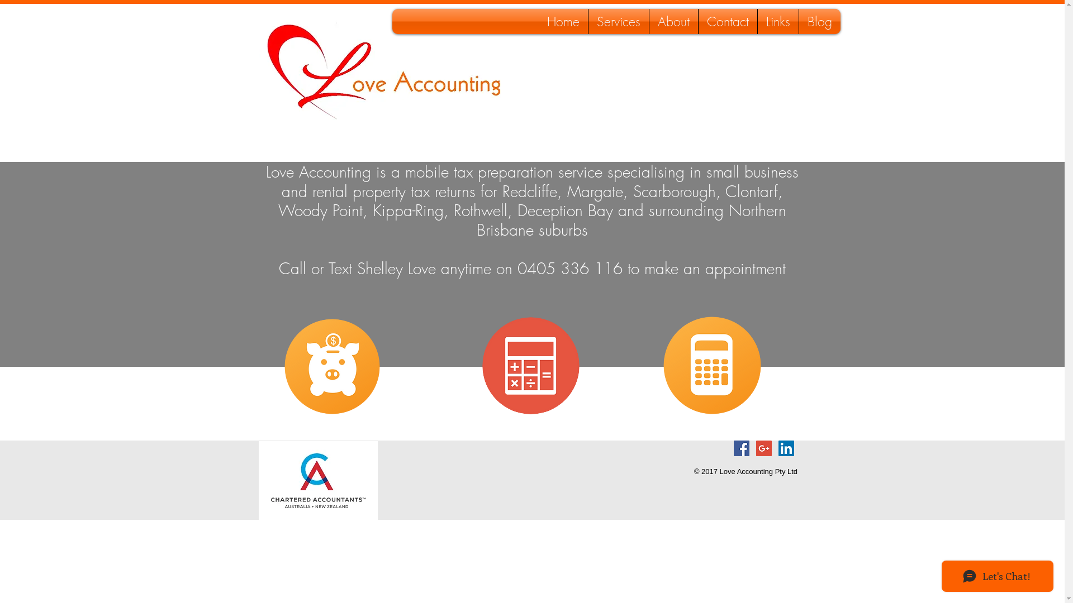 The image size is (1073, 603). What do you see at coordinates (728, 21) in the screenshot?
I see `Contact` at bounding box center [728, 21].